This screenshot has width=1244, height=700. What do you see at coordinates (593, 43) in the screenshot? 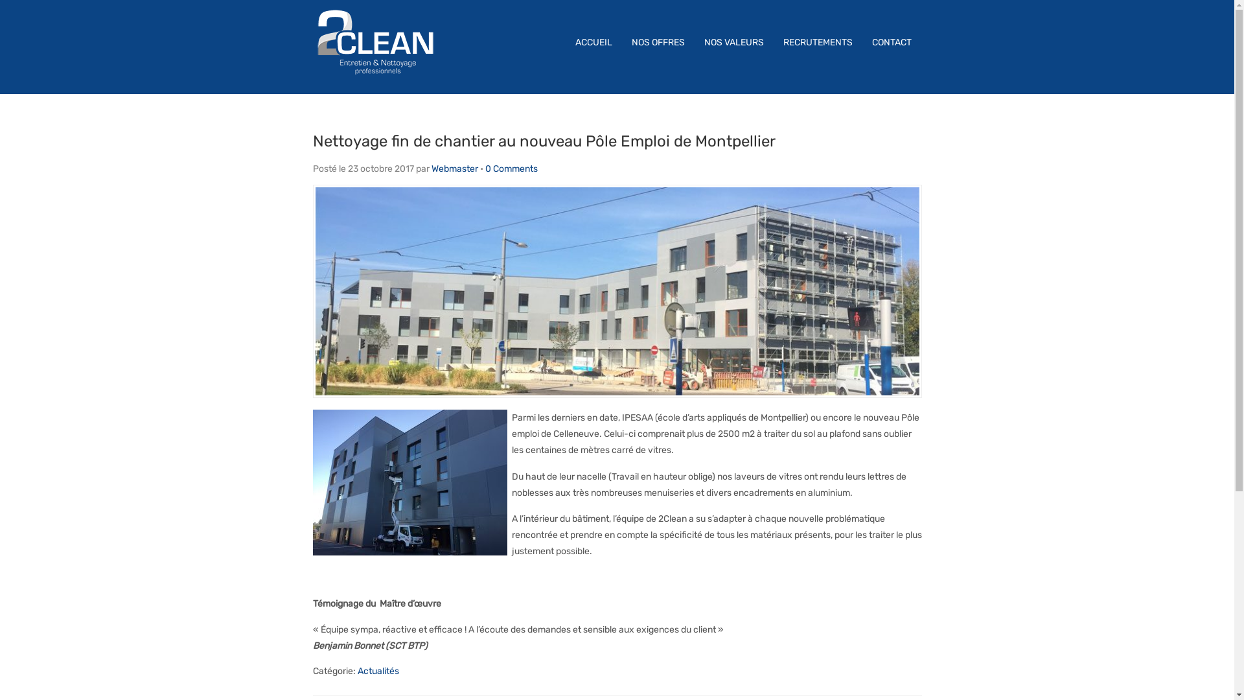
I see `ACCUEIL` at bounding box center [593, 43].